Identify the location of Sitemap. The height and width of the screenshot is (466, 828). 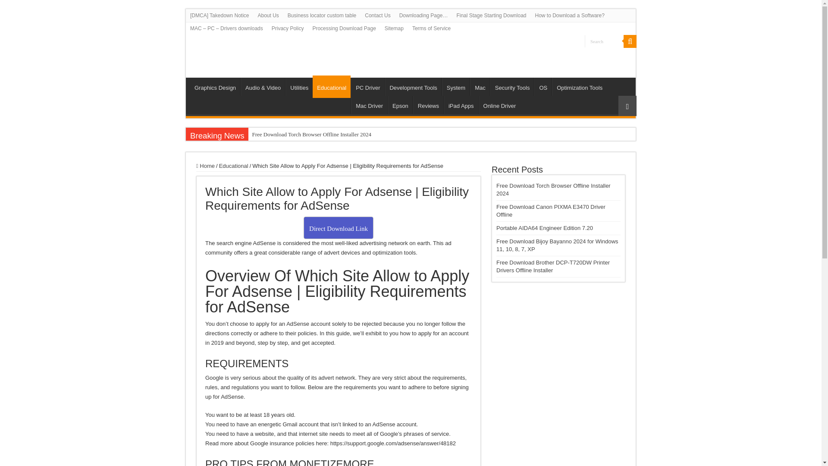
(394, 28).